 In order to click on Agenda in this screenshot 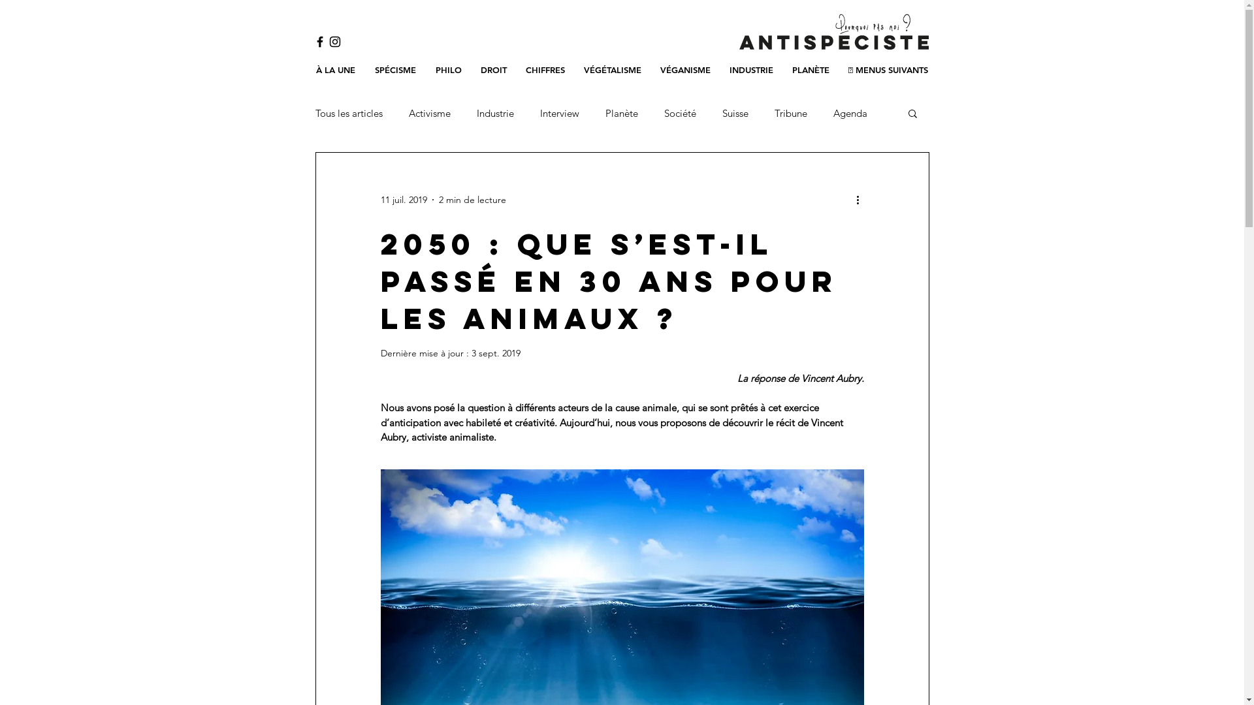, I will do `click(850, 114)`.